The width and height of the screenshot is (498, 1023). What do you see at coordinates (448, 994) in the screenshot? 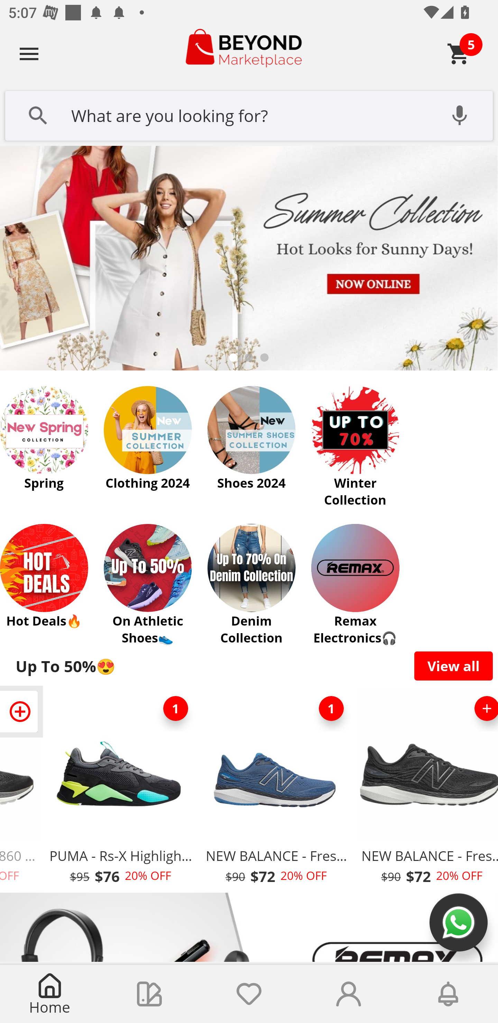
I see `Notifications` at bounding box center [448, 994].